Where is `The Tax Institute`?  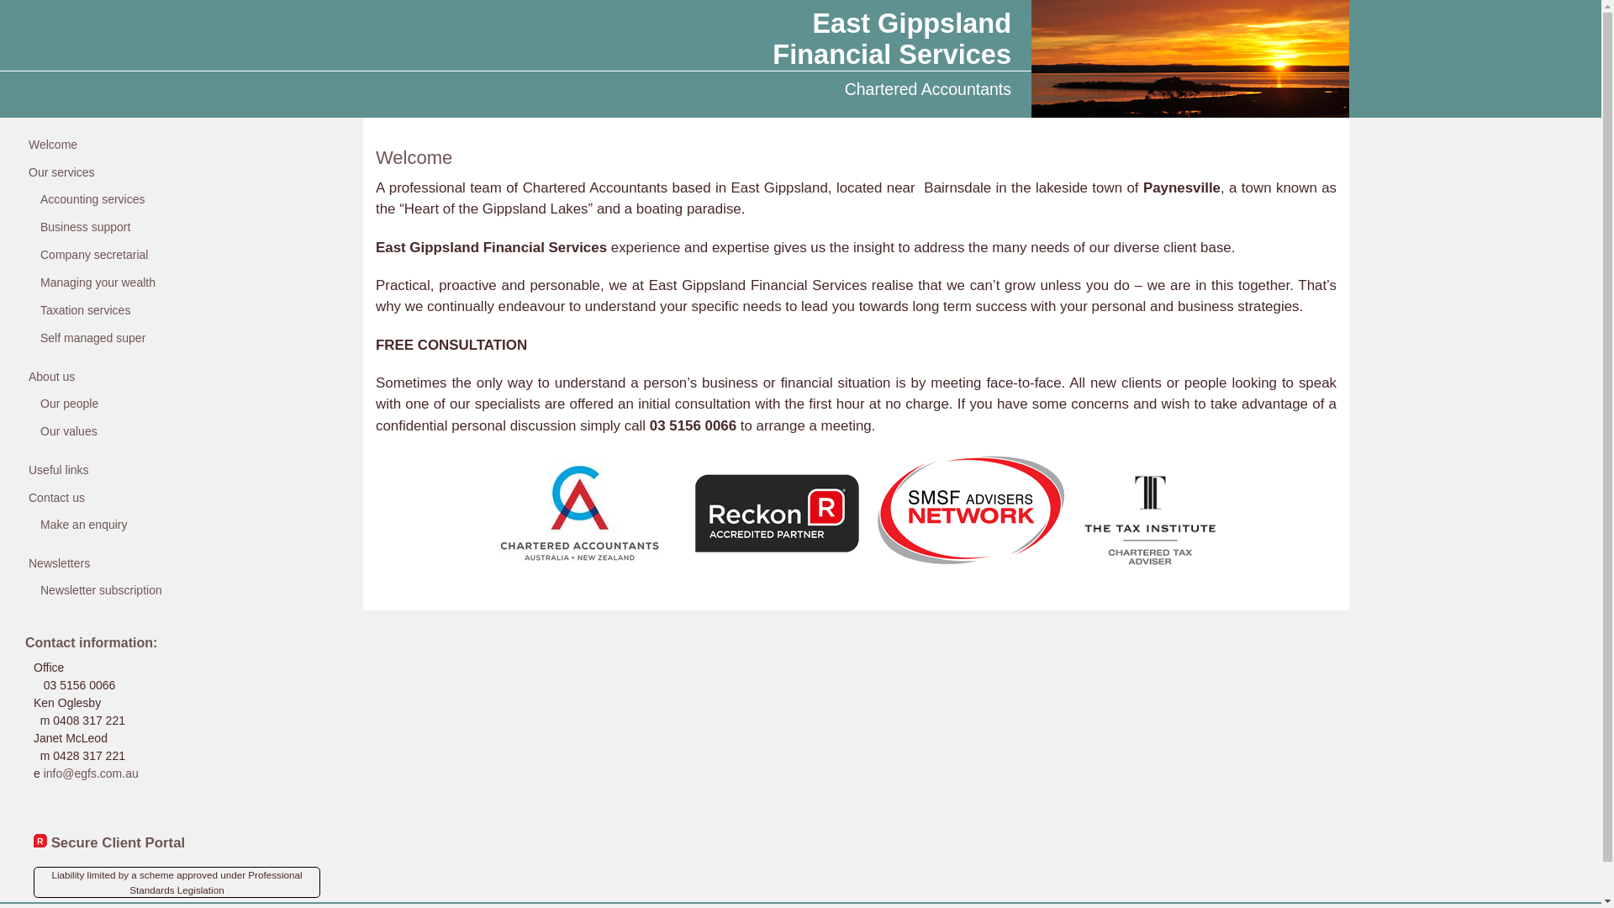 The Tax Institute is located at coordinates (1150, 562).